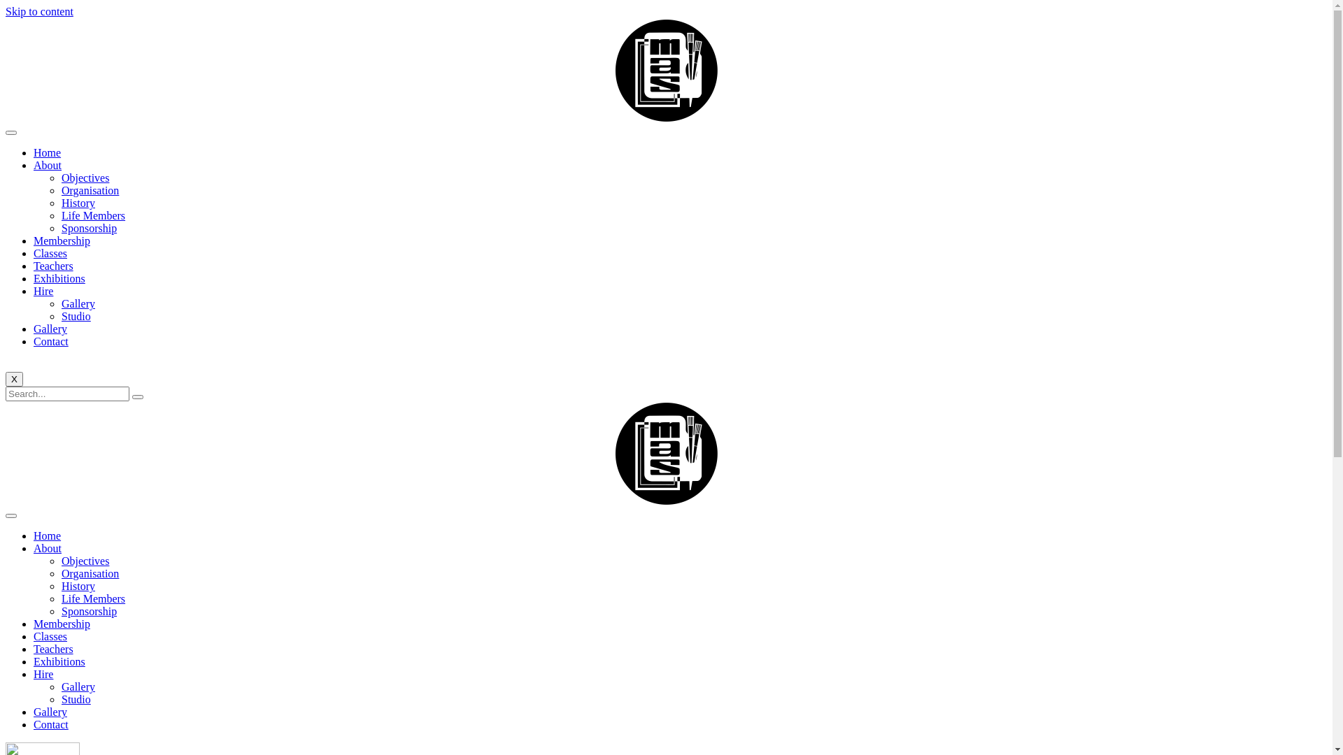 The image size is (1343, 755). I want to click on Organisation, so click(90, 573).